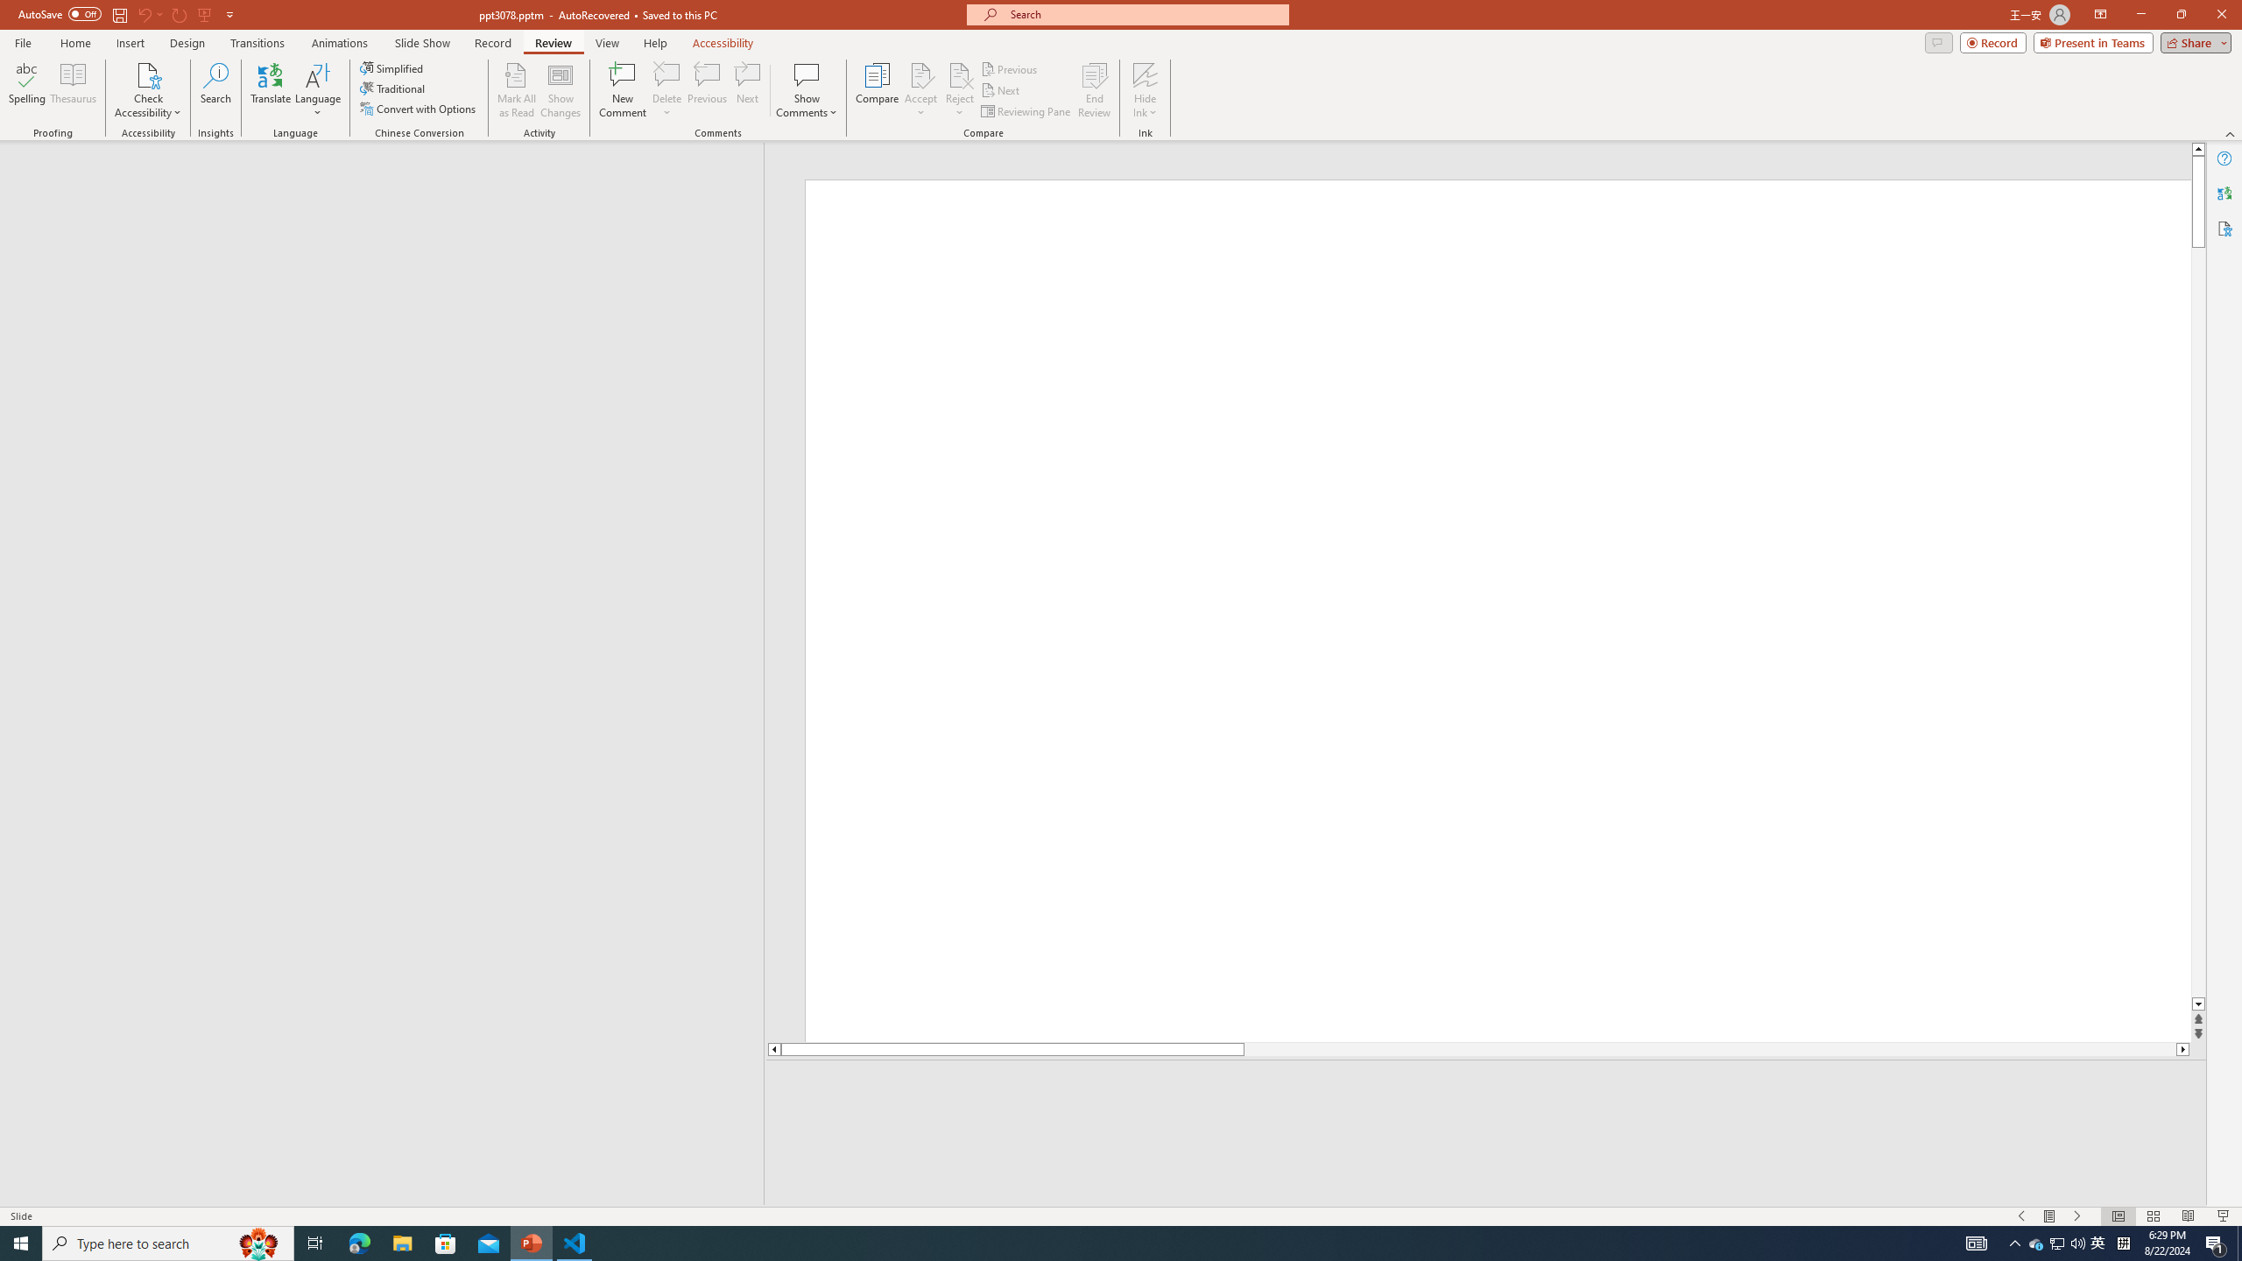 The width and height of the screenshot is (2242, 1261). Describe the element at coordinates (666, 90) in the screenshot. I see `Delete` at that location.